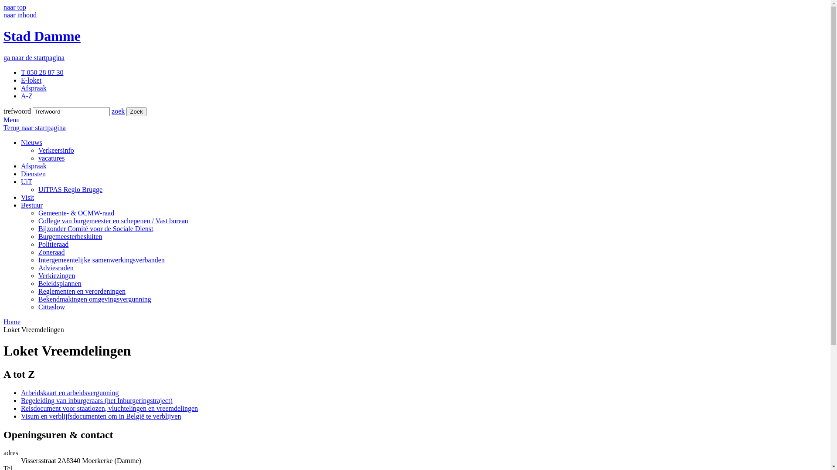 This screenshot has height=470, width=837. Describe the element at coordinates (76, 213) in the screenshot. I see `Gemeente- & OCMW-raad` at that location.